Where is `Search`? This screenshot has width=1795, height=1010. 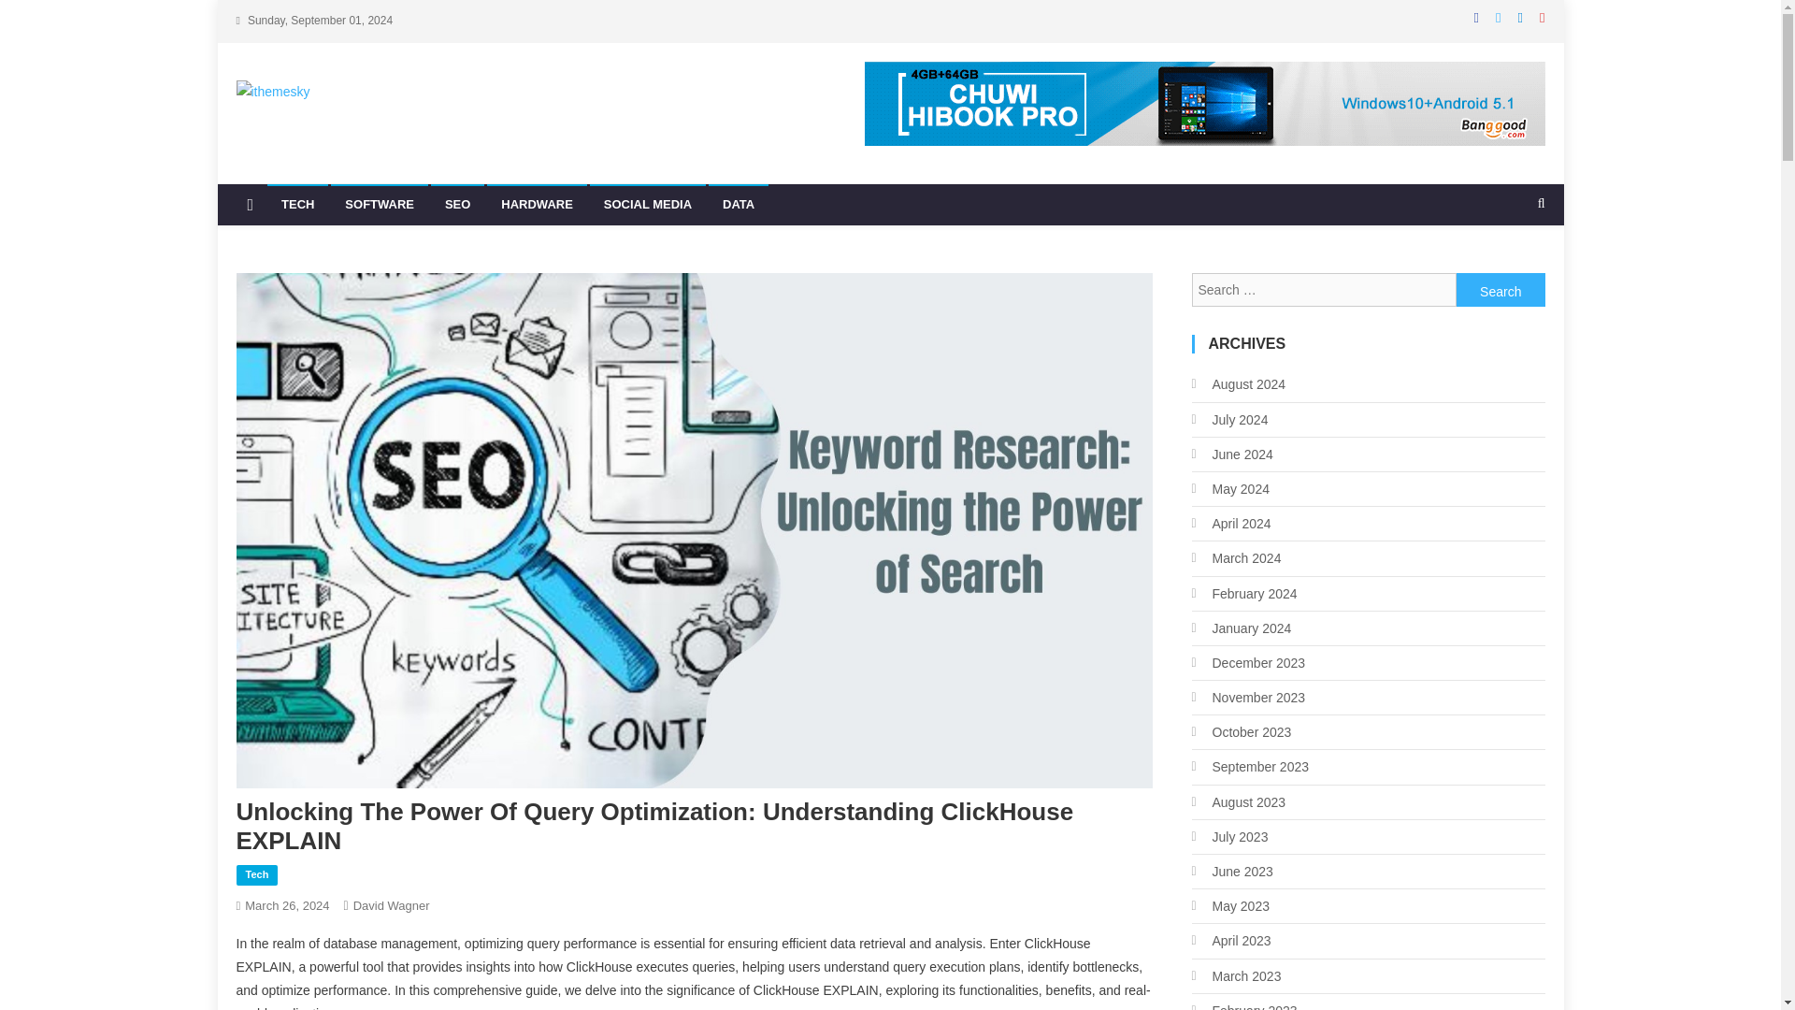 Search is located at coordinates (1501, 290).